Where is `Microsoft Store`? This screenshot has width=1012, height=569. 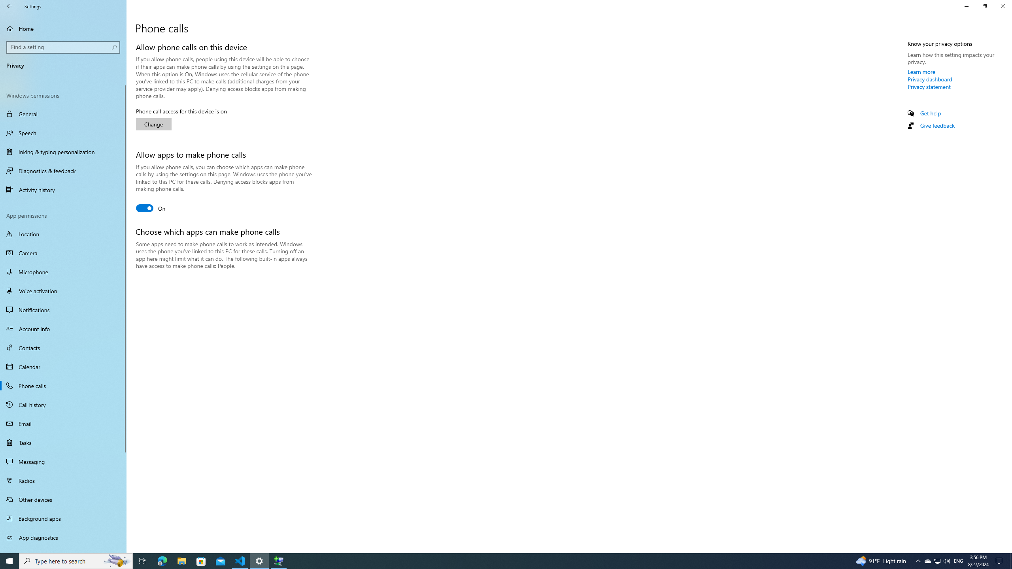 Microsoft Store is located at coordinates (201, 561).